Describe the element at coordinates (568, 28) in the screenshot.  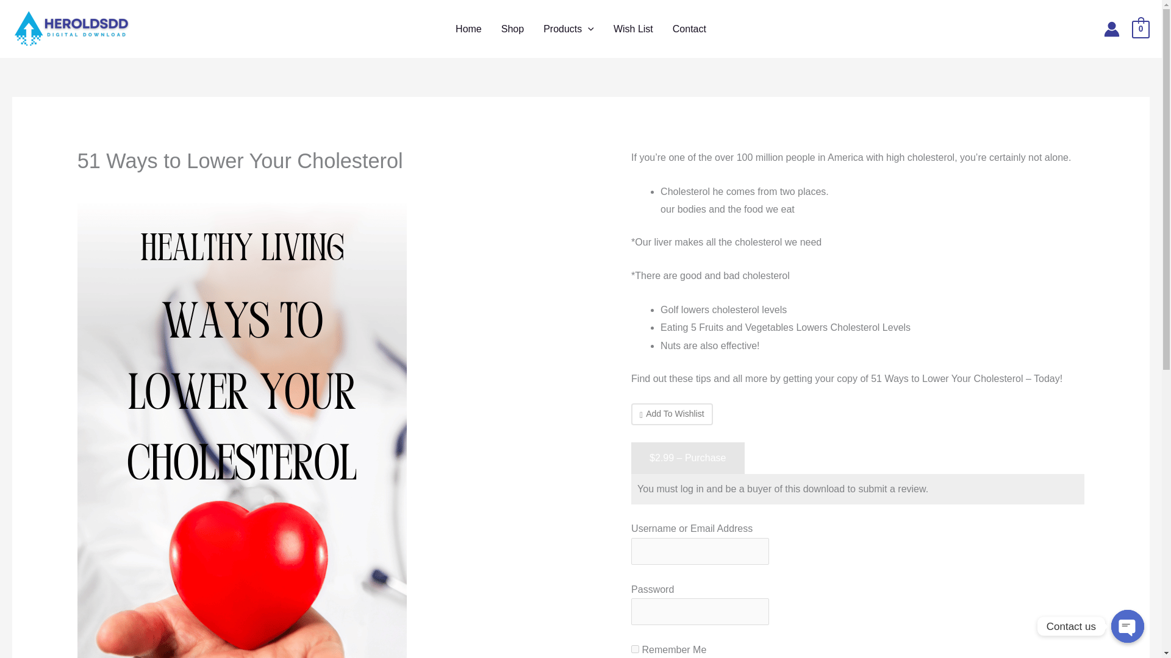
I see `Products` at that location.